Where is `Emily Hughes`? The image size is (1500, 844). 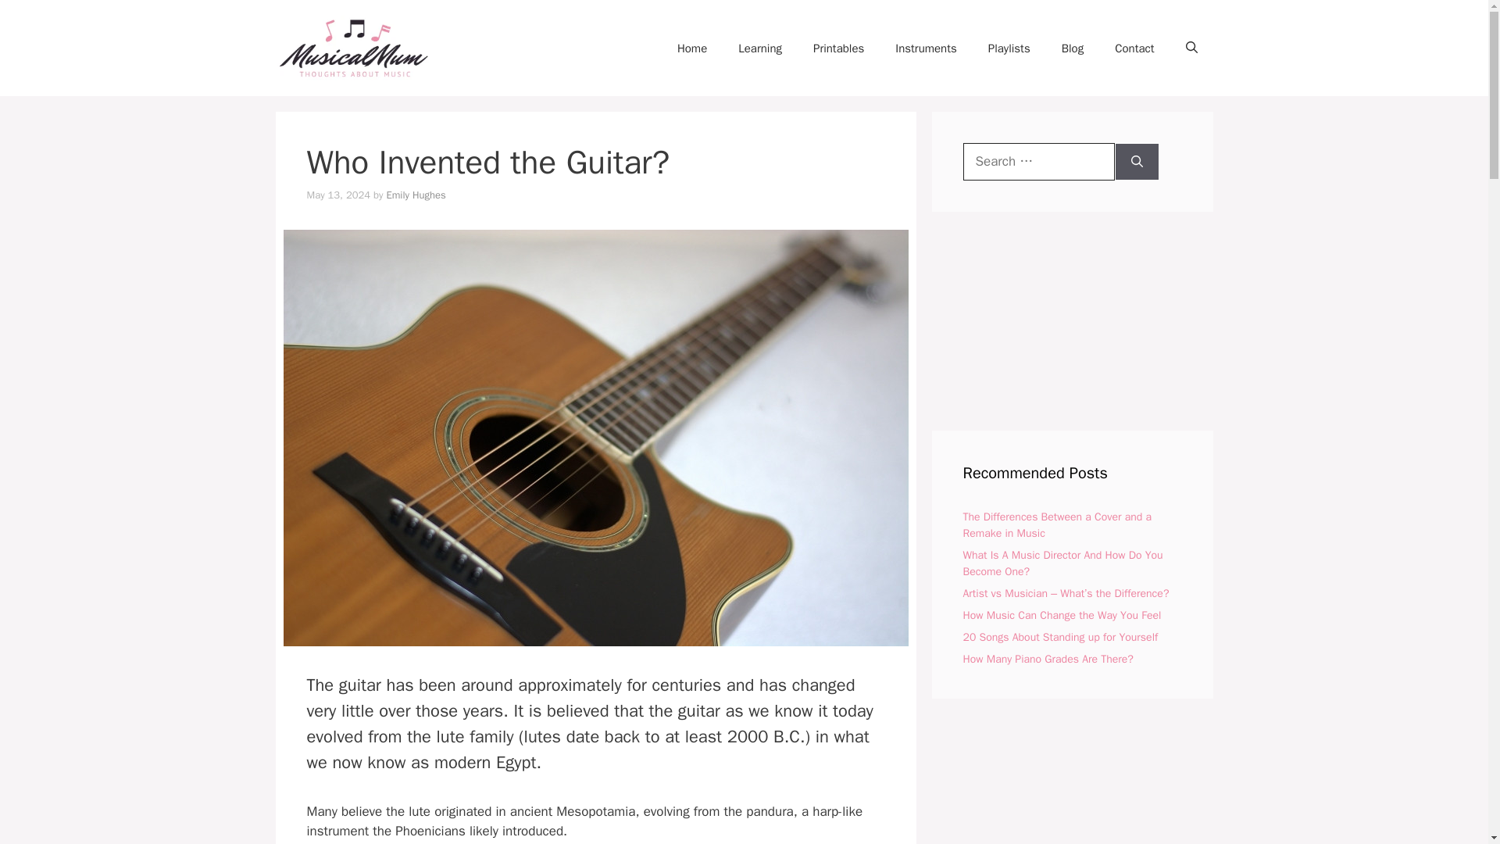
Emily Hughes is located at coordinates (416, 195).